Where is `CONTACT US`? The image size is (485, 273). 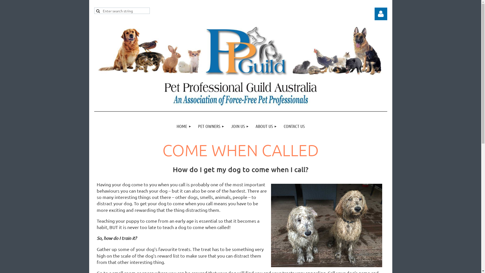
CONTACT US is located at coordinates (294, 126).